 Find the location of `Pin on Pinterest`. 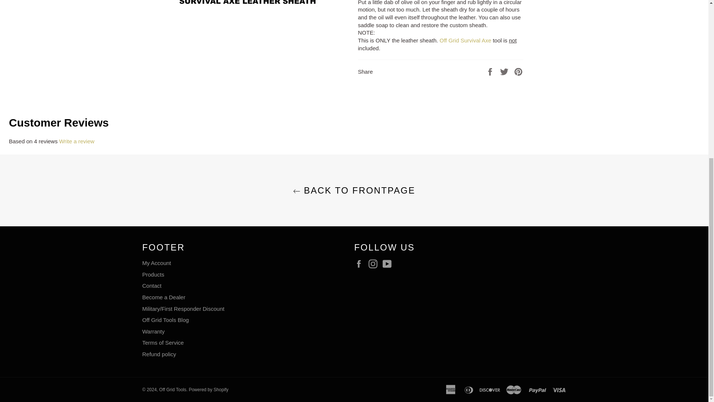

Pin on Pinterest is located at coordinates (518, 71).